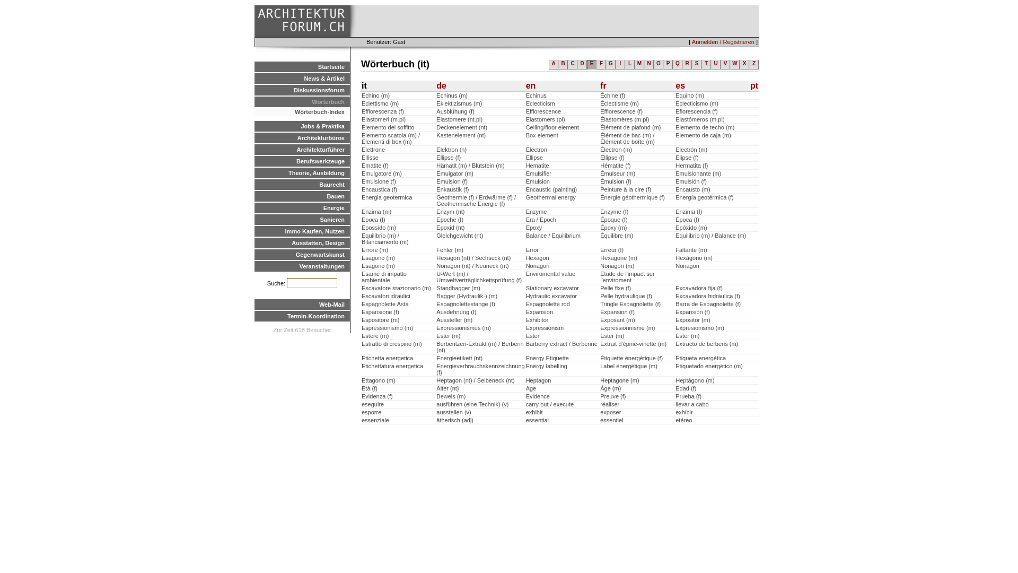 This screenshot has width=1018, height=573. What do you see at coordinates (385, 239) in the screenshot?
I see `Equilibrio (m) / Bilanciamento (m)` at bounding box center [385, 239].